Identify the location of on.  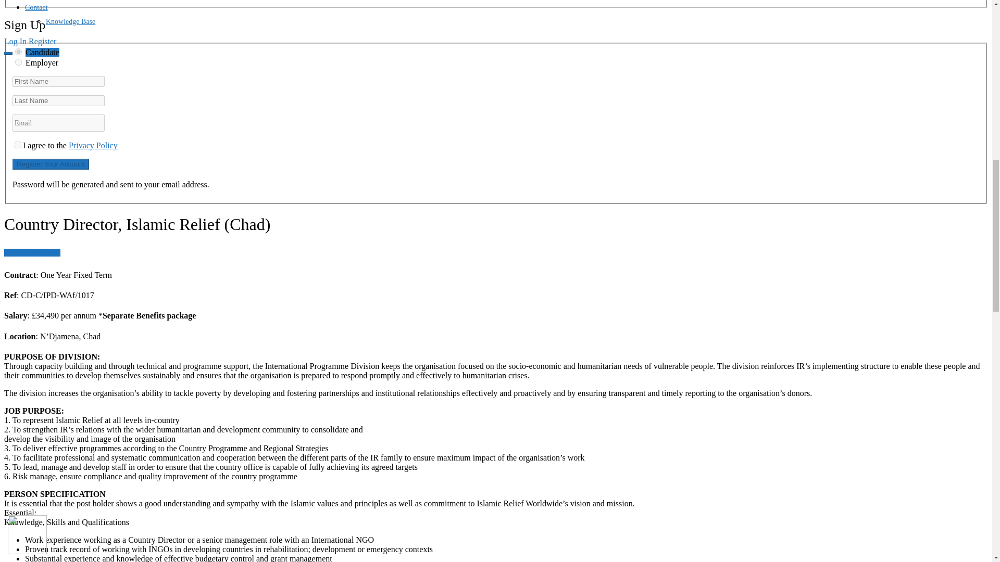
(18, 145).